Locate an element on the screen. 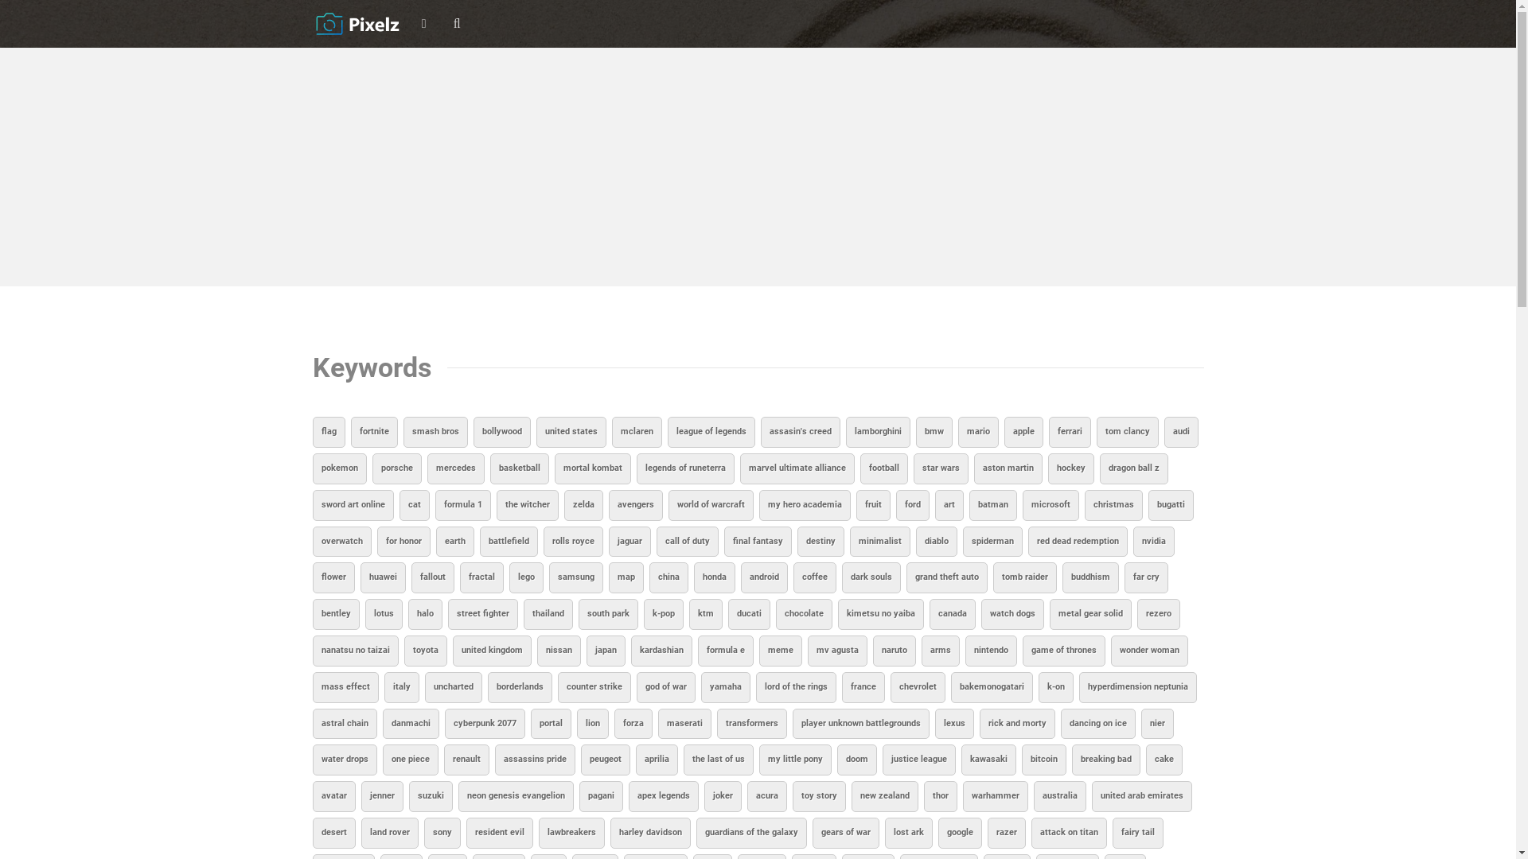 The height and width of the screenshot is (859, 1528). jaguar is located at coordinates (629, 542).